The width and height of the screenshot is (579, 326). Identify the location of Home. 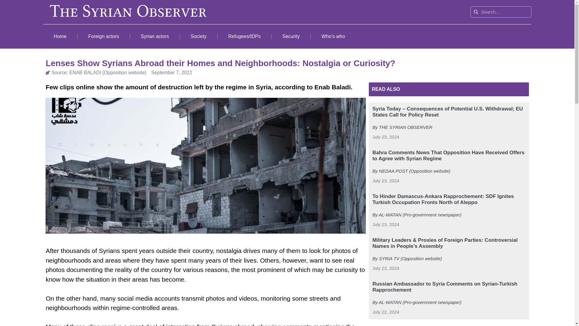
(60, 36).